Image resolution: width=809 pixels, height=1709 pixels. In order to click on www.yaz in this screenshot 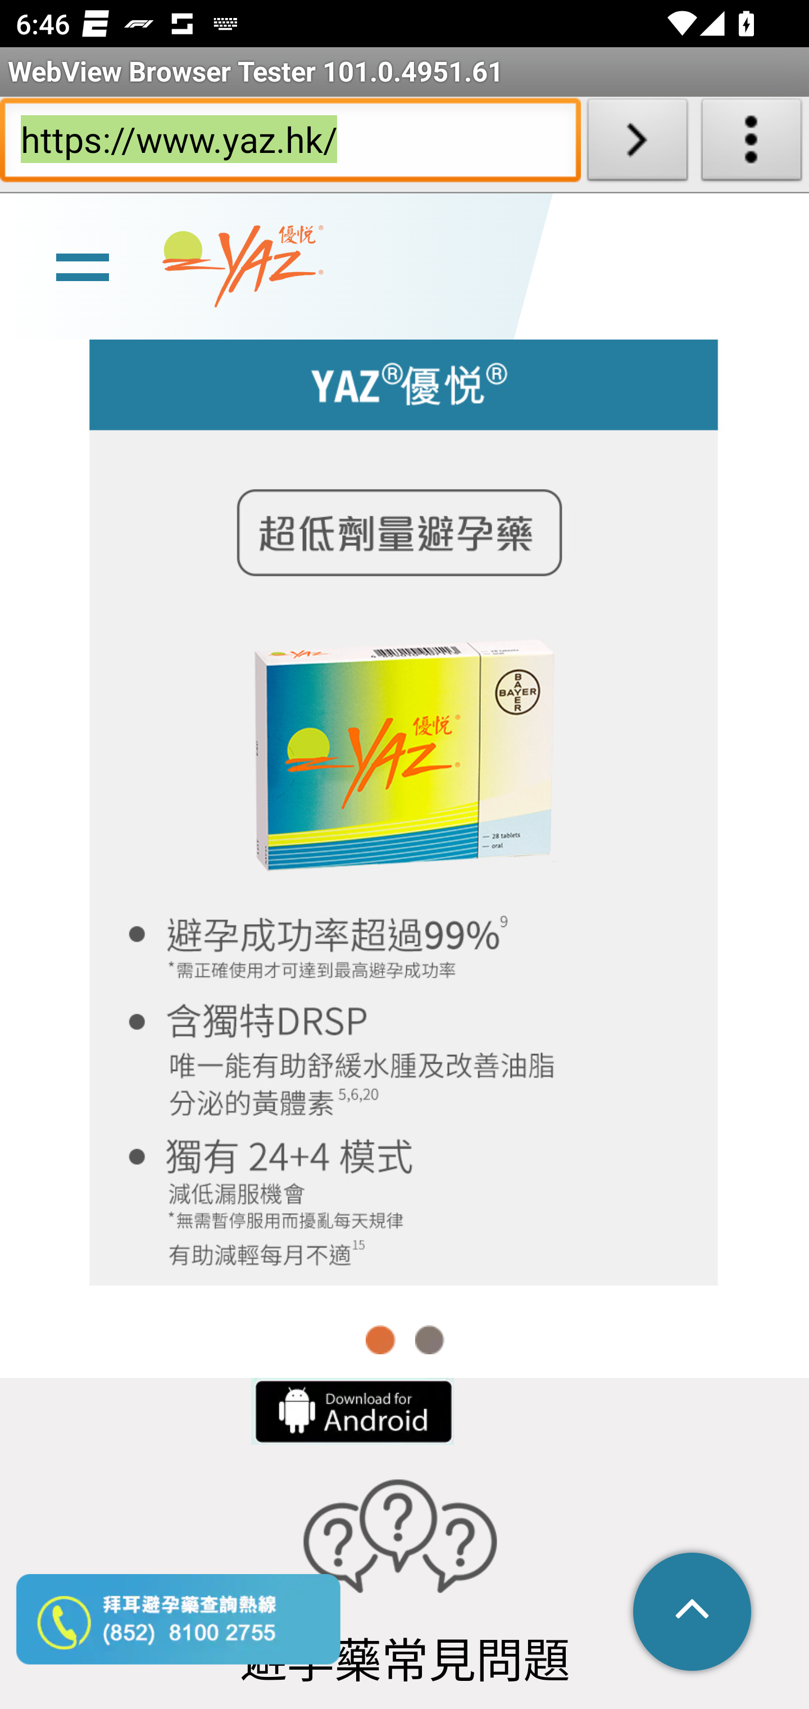, I will do `click(243, 268)`.